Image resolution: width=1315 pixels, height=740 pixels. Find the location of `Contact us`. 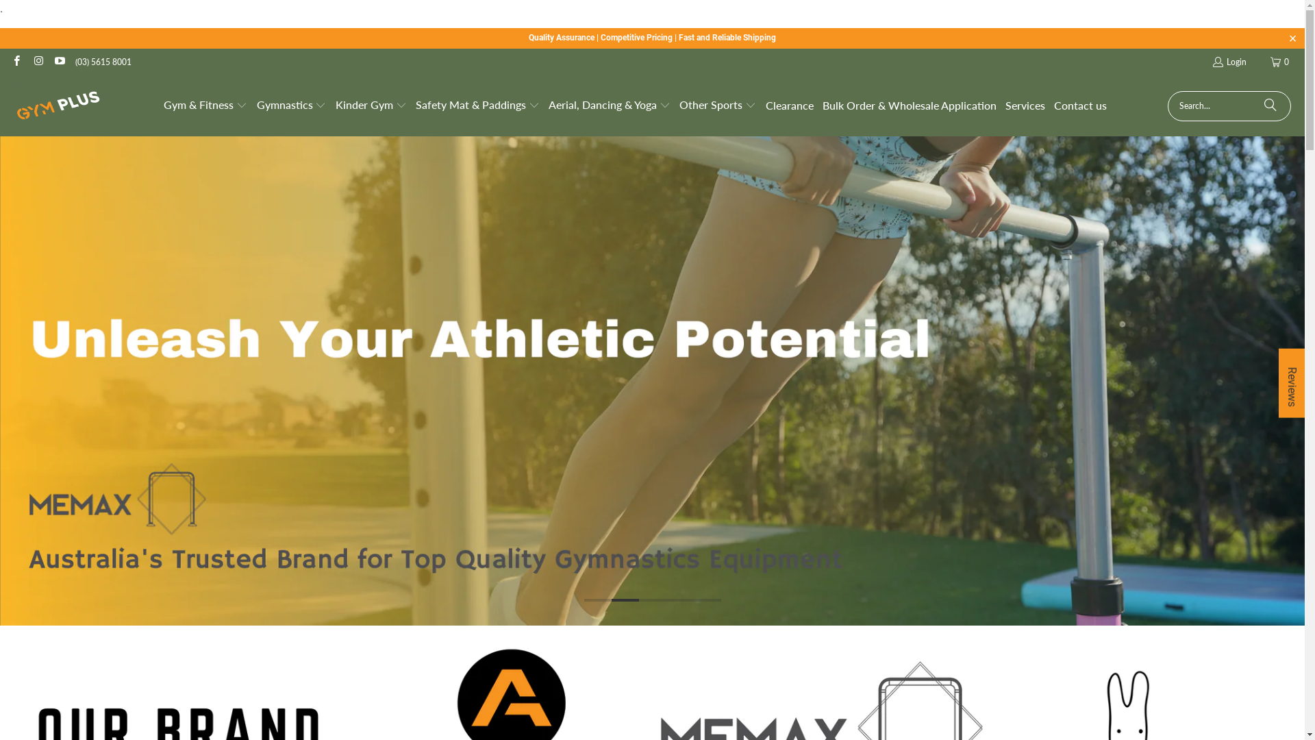

Contact us is located at coordinates (1081, 106).